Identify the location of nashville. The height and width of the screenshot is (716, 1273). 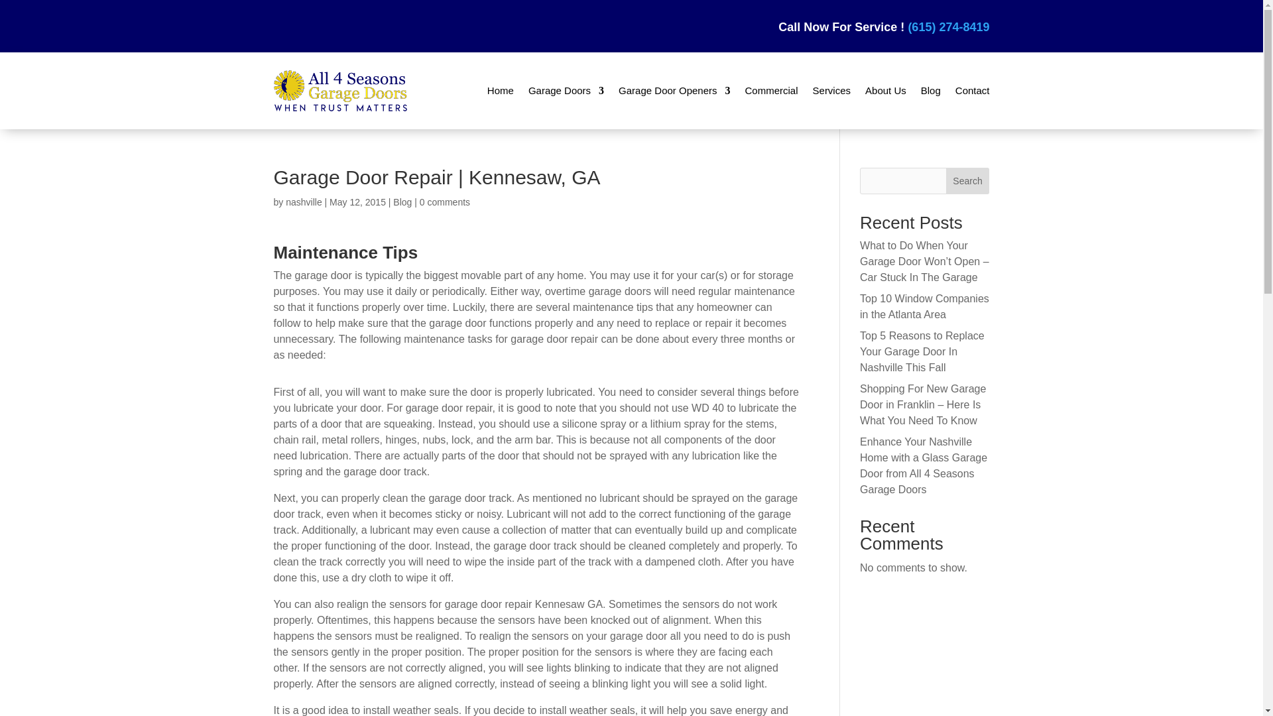
(304, 202).